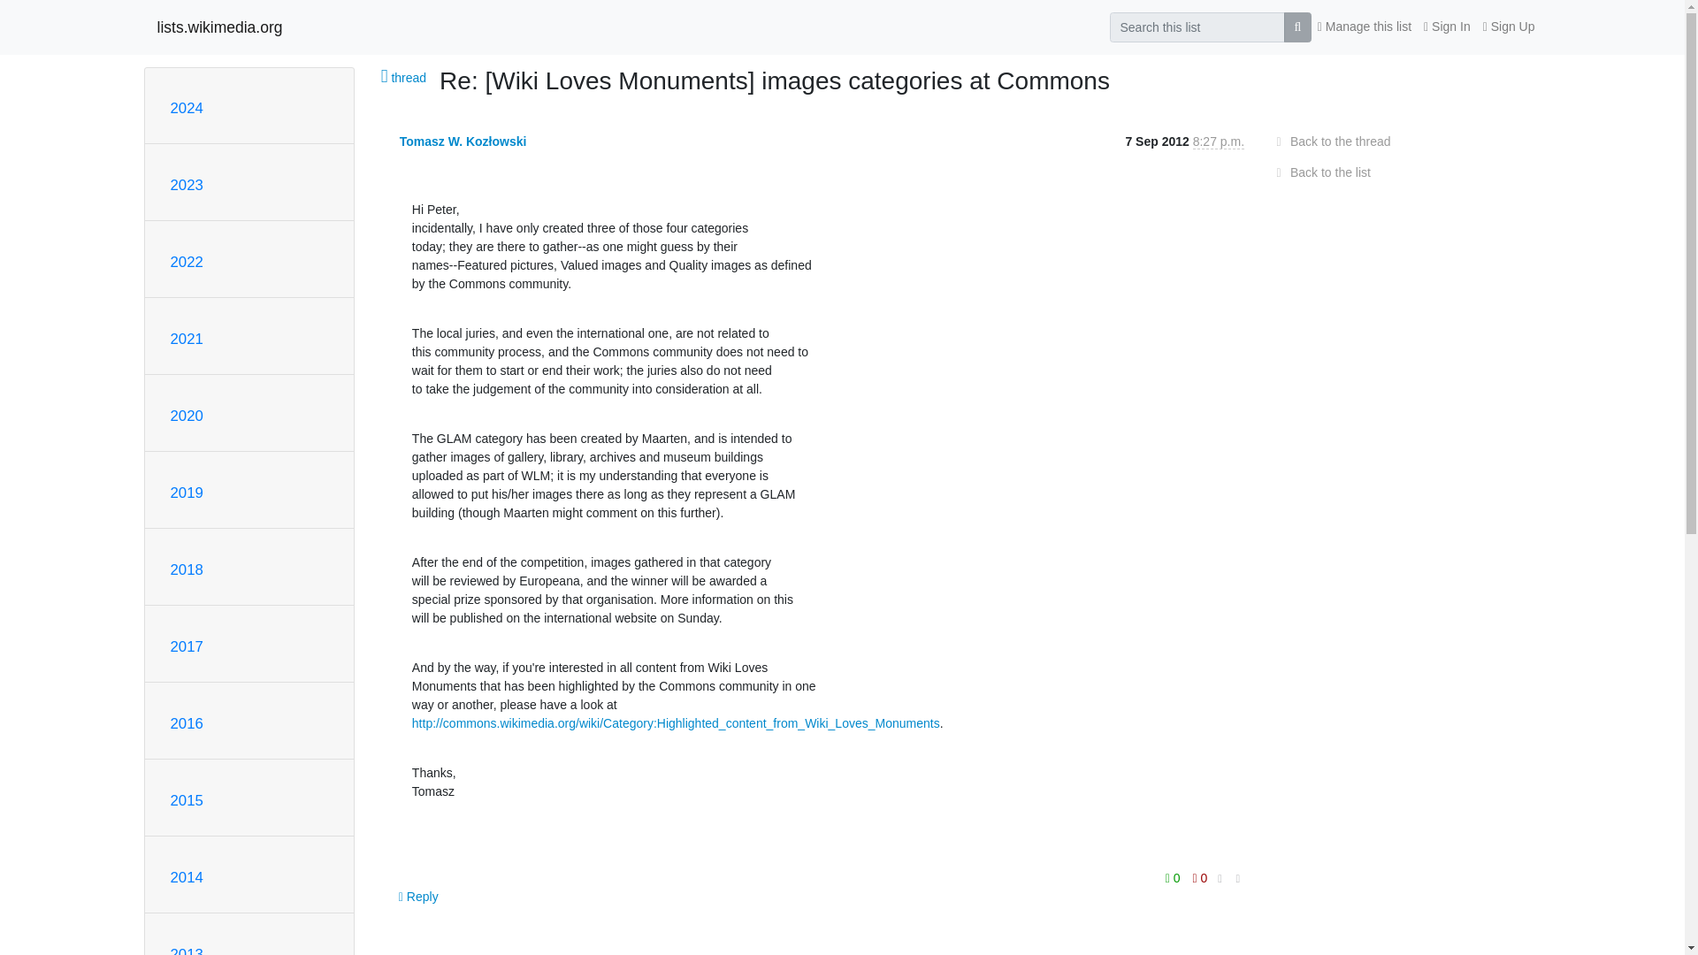 This screenshot has height=955, width=1698. What do you see at coordinates (220, 27) in the screenshot?
I see `lists.wikimedia.org` at bounding box center [220, 27].